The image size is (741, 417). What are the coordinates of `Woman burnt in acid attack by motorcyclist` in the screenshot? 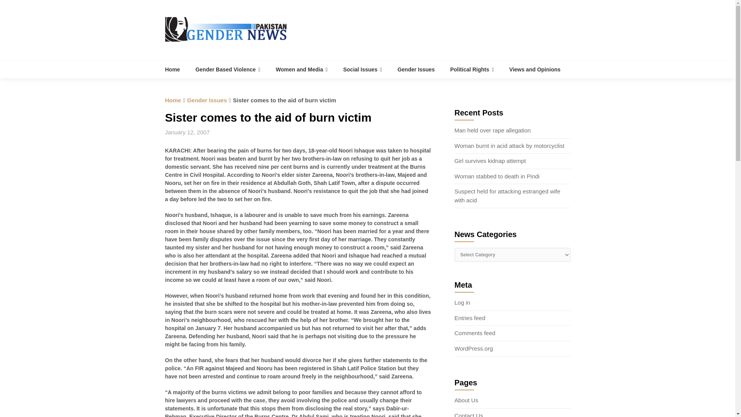 It's located at (509, 146).